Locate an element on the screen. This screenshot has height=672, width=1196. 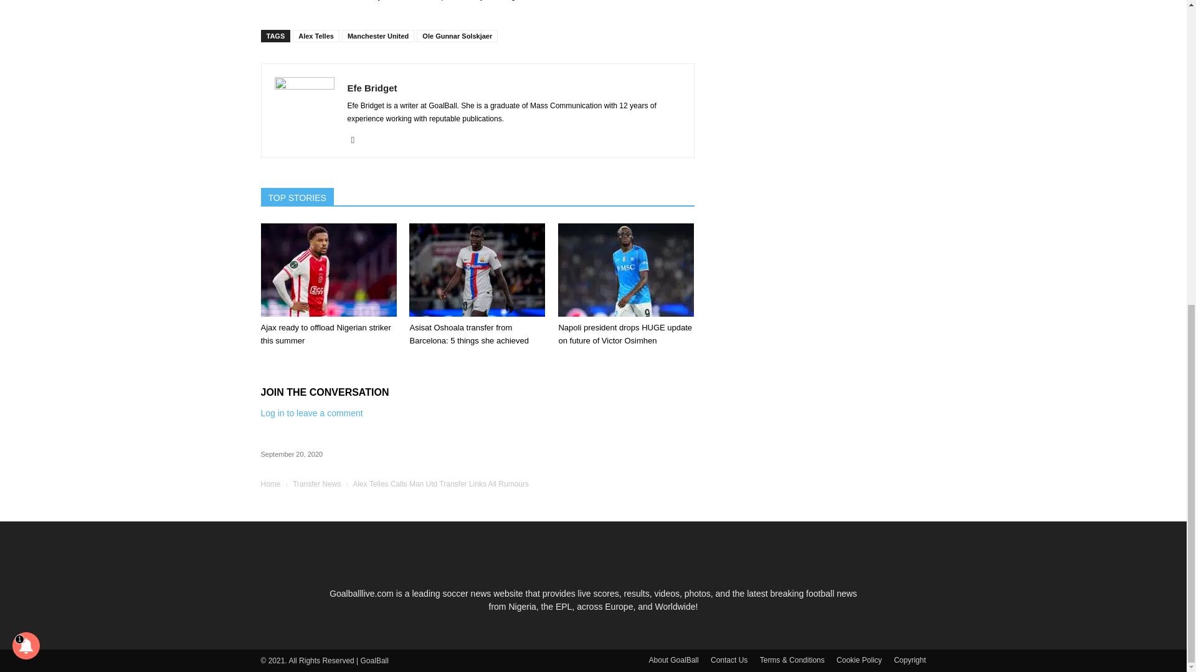
Ajax ready to offload Nigerian striker this summer is located at coordinates (328, 269).